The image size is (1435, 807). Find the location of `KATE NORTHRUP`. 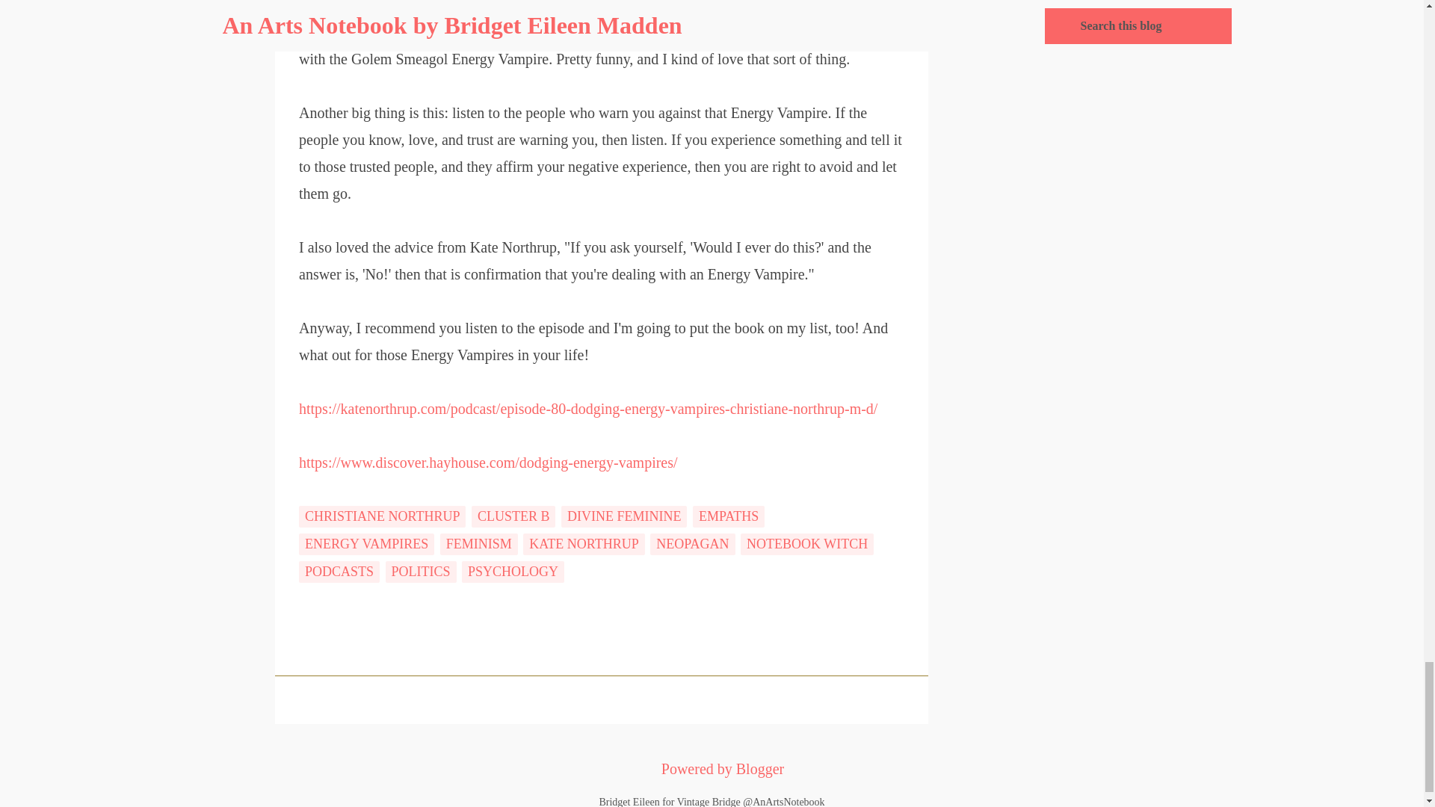

KATE NORTHRUP is located at coordinates (584, 544).